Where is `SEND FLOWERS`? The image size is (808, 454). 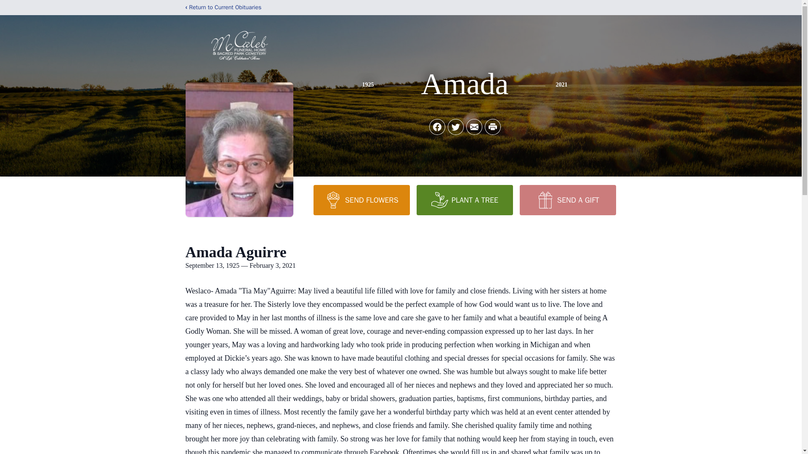 SEND FLOWERS is located at coordinates (361, 200).